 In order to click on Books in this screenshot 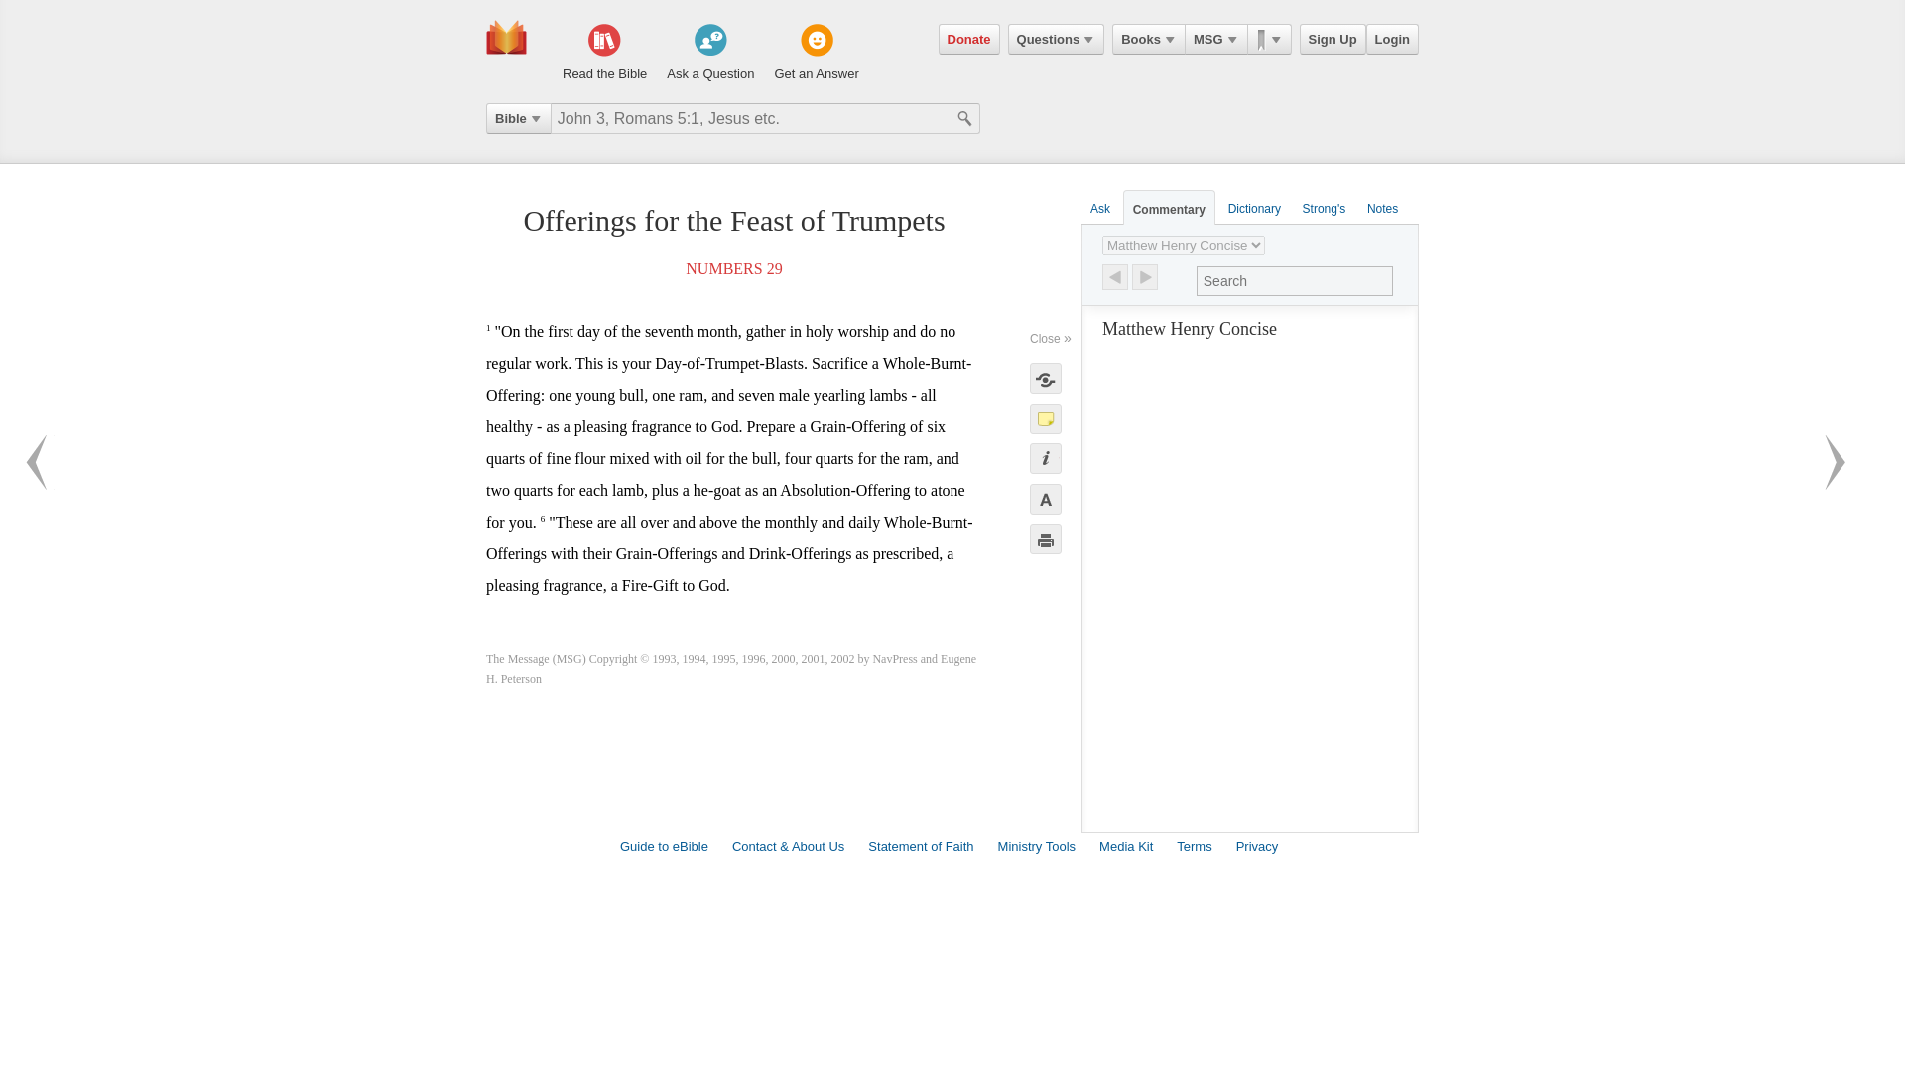, I will do `click(1149, 39)`.